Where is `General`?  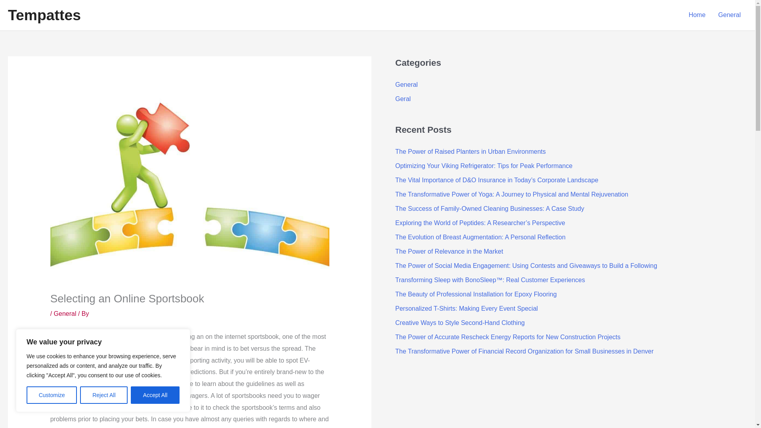
General is located at coordinates (406, 85).